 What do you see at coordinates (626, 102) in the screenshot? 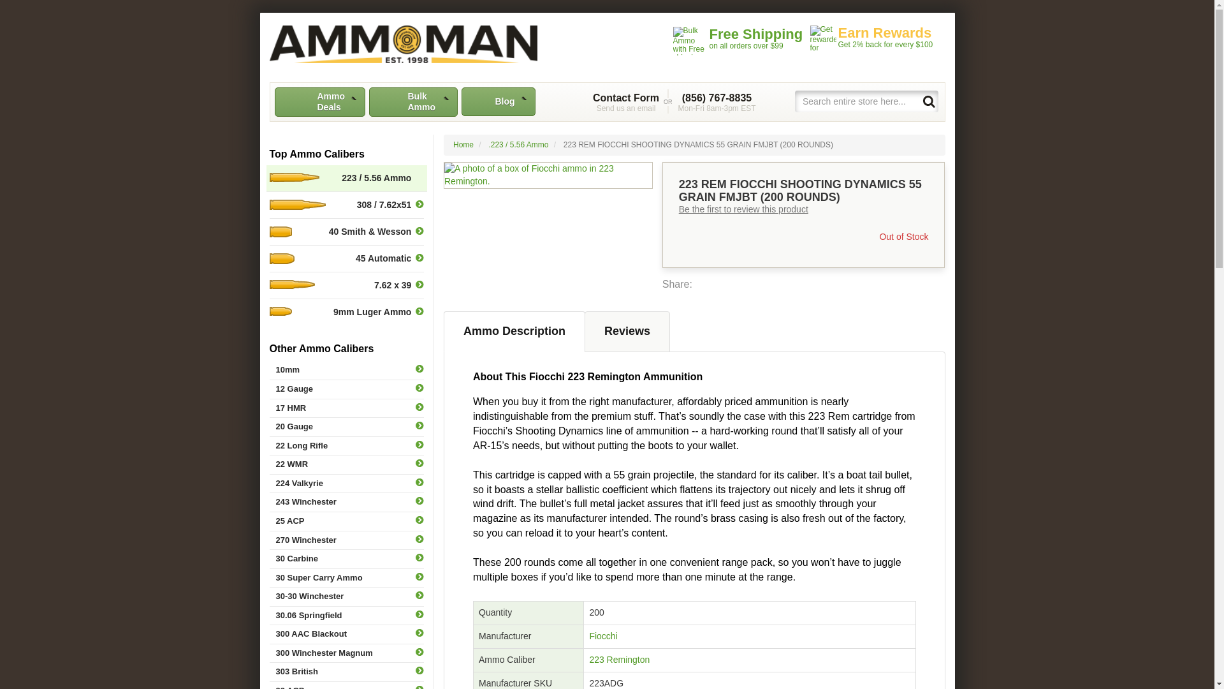
I see `Discount Ammunition for Sale at AmmoMan.com` at bounding box center [626, 102].